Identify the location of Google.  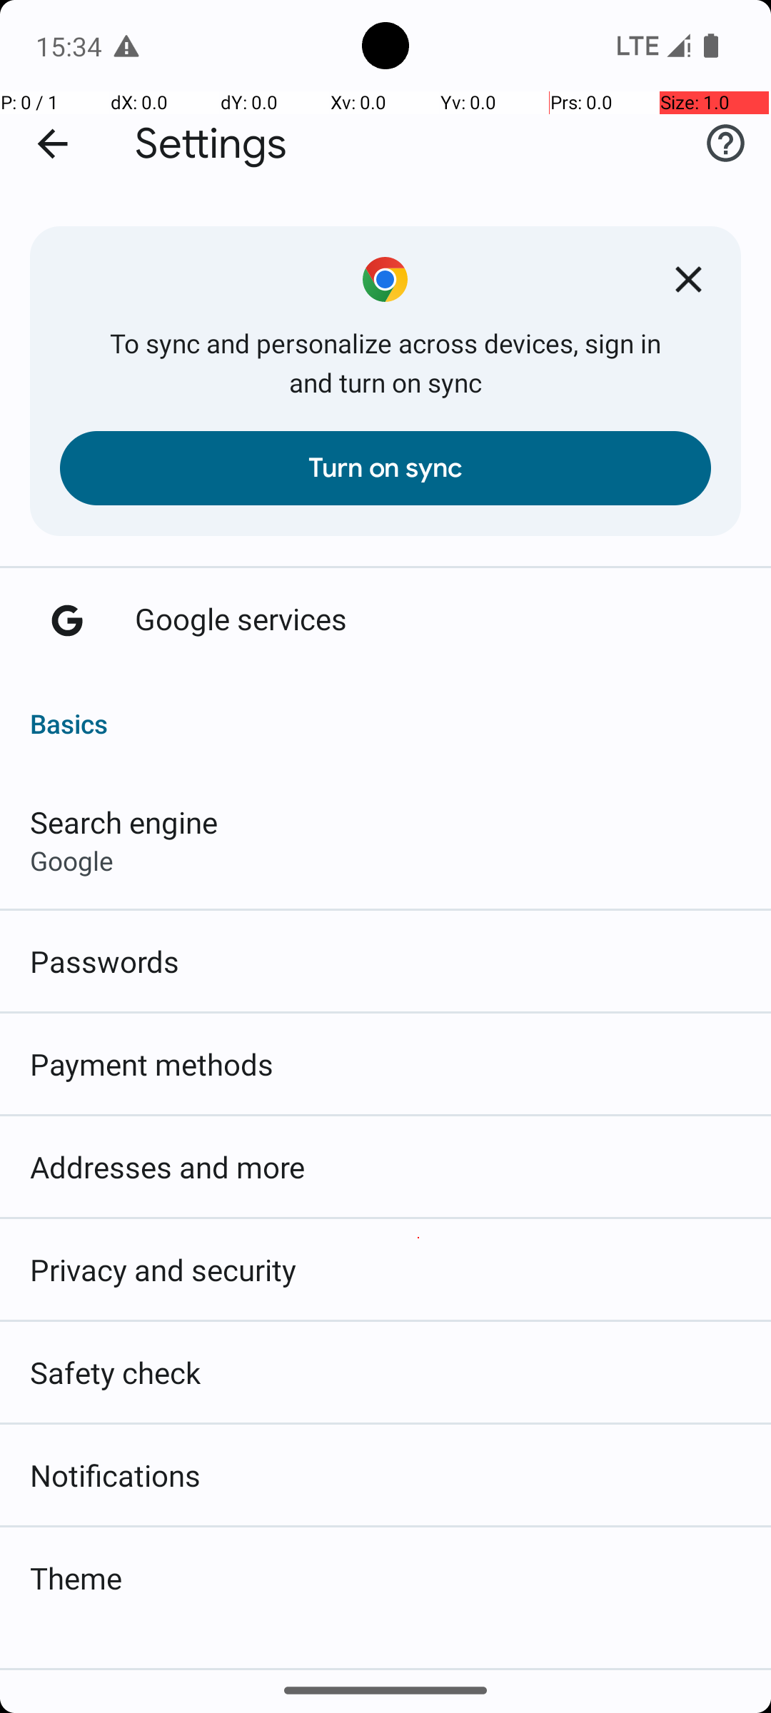
(71, 861).